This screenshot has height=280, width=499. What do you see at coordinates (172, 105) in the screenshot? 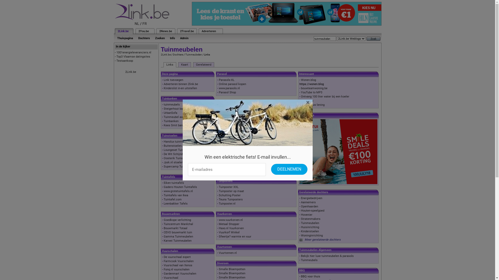
I see `tuinmeubels` at bounding box center [172, 105].